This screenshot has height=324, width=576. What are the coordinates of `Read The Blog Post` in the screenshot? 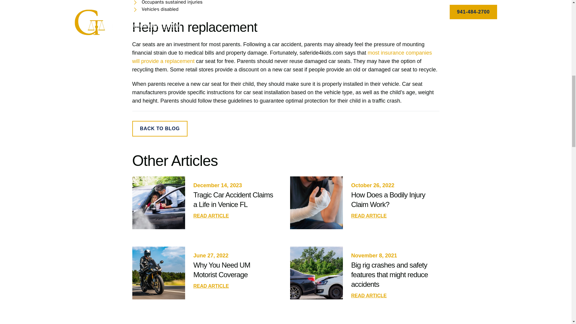 It's located at (211, 215).